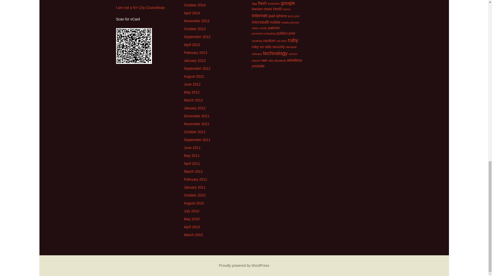 Image resolution: width=492 pixels, height=276 pixels. What do you see at coordinates (197, 116) in the screenshot?
I see `December 2011` at bounding box center [197, 116].